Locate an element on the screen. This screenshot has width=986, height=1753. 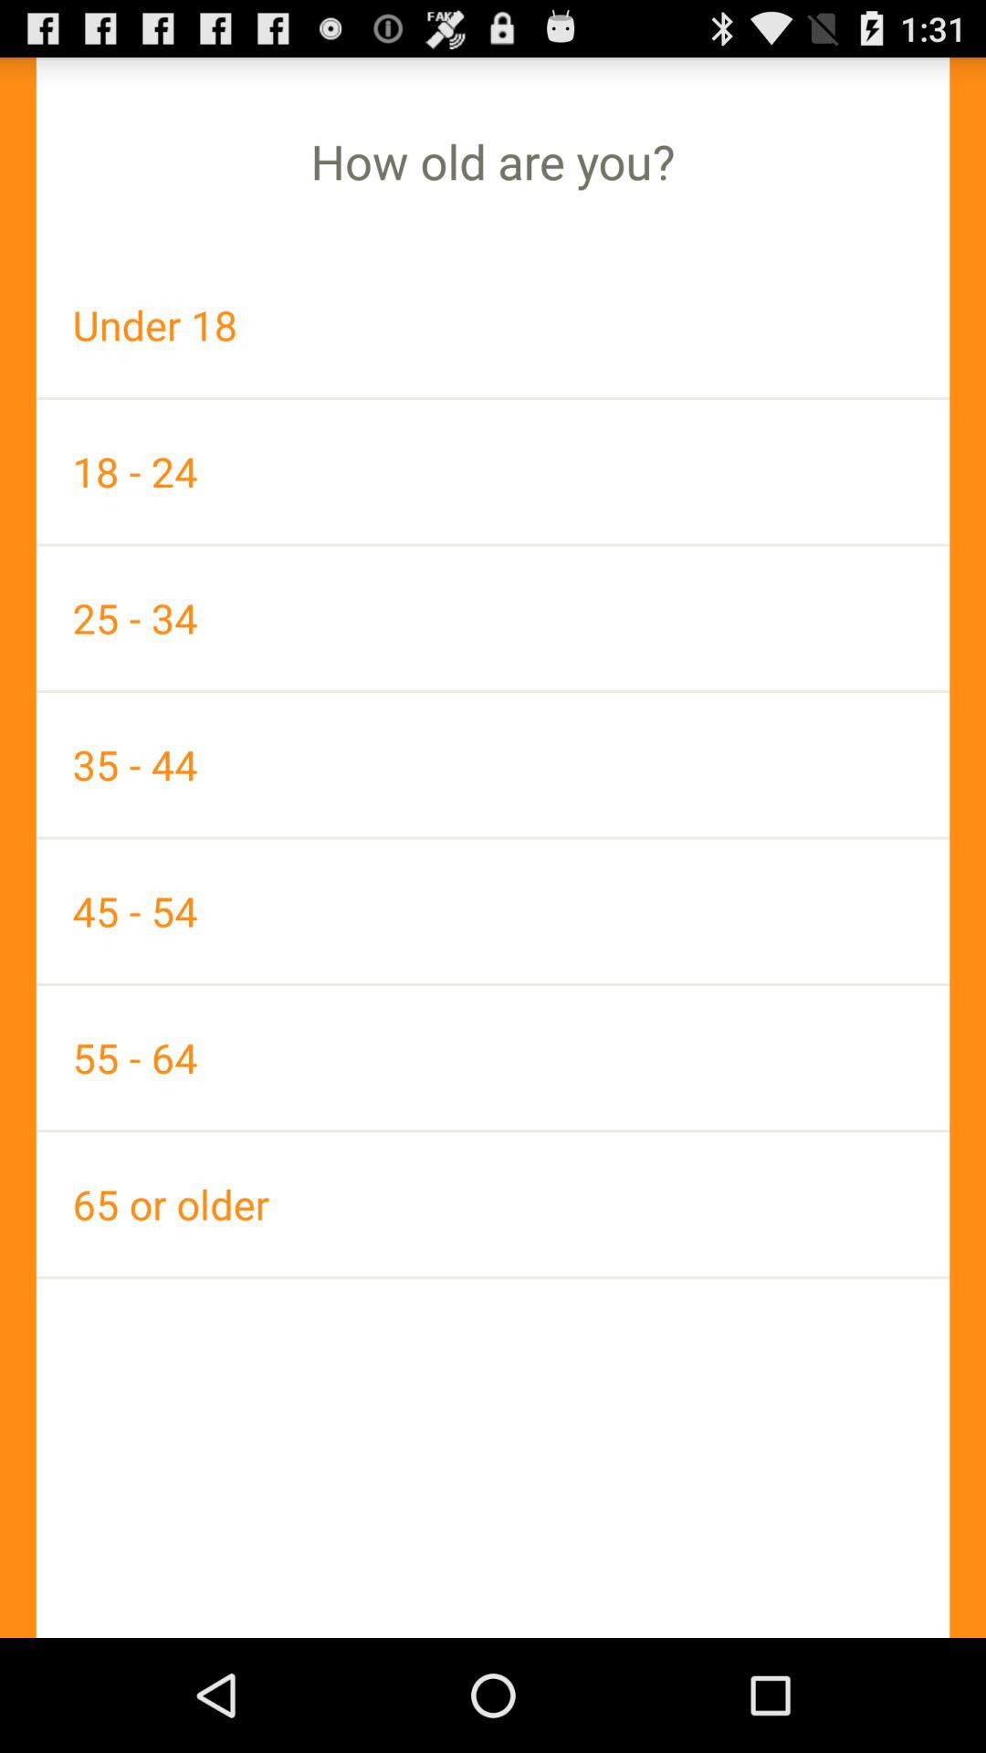
tap the item above 55 - 64 icon is located at coordinates (493, 911).